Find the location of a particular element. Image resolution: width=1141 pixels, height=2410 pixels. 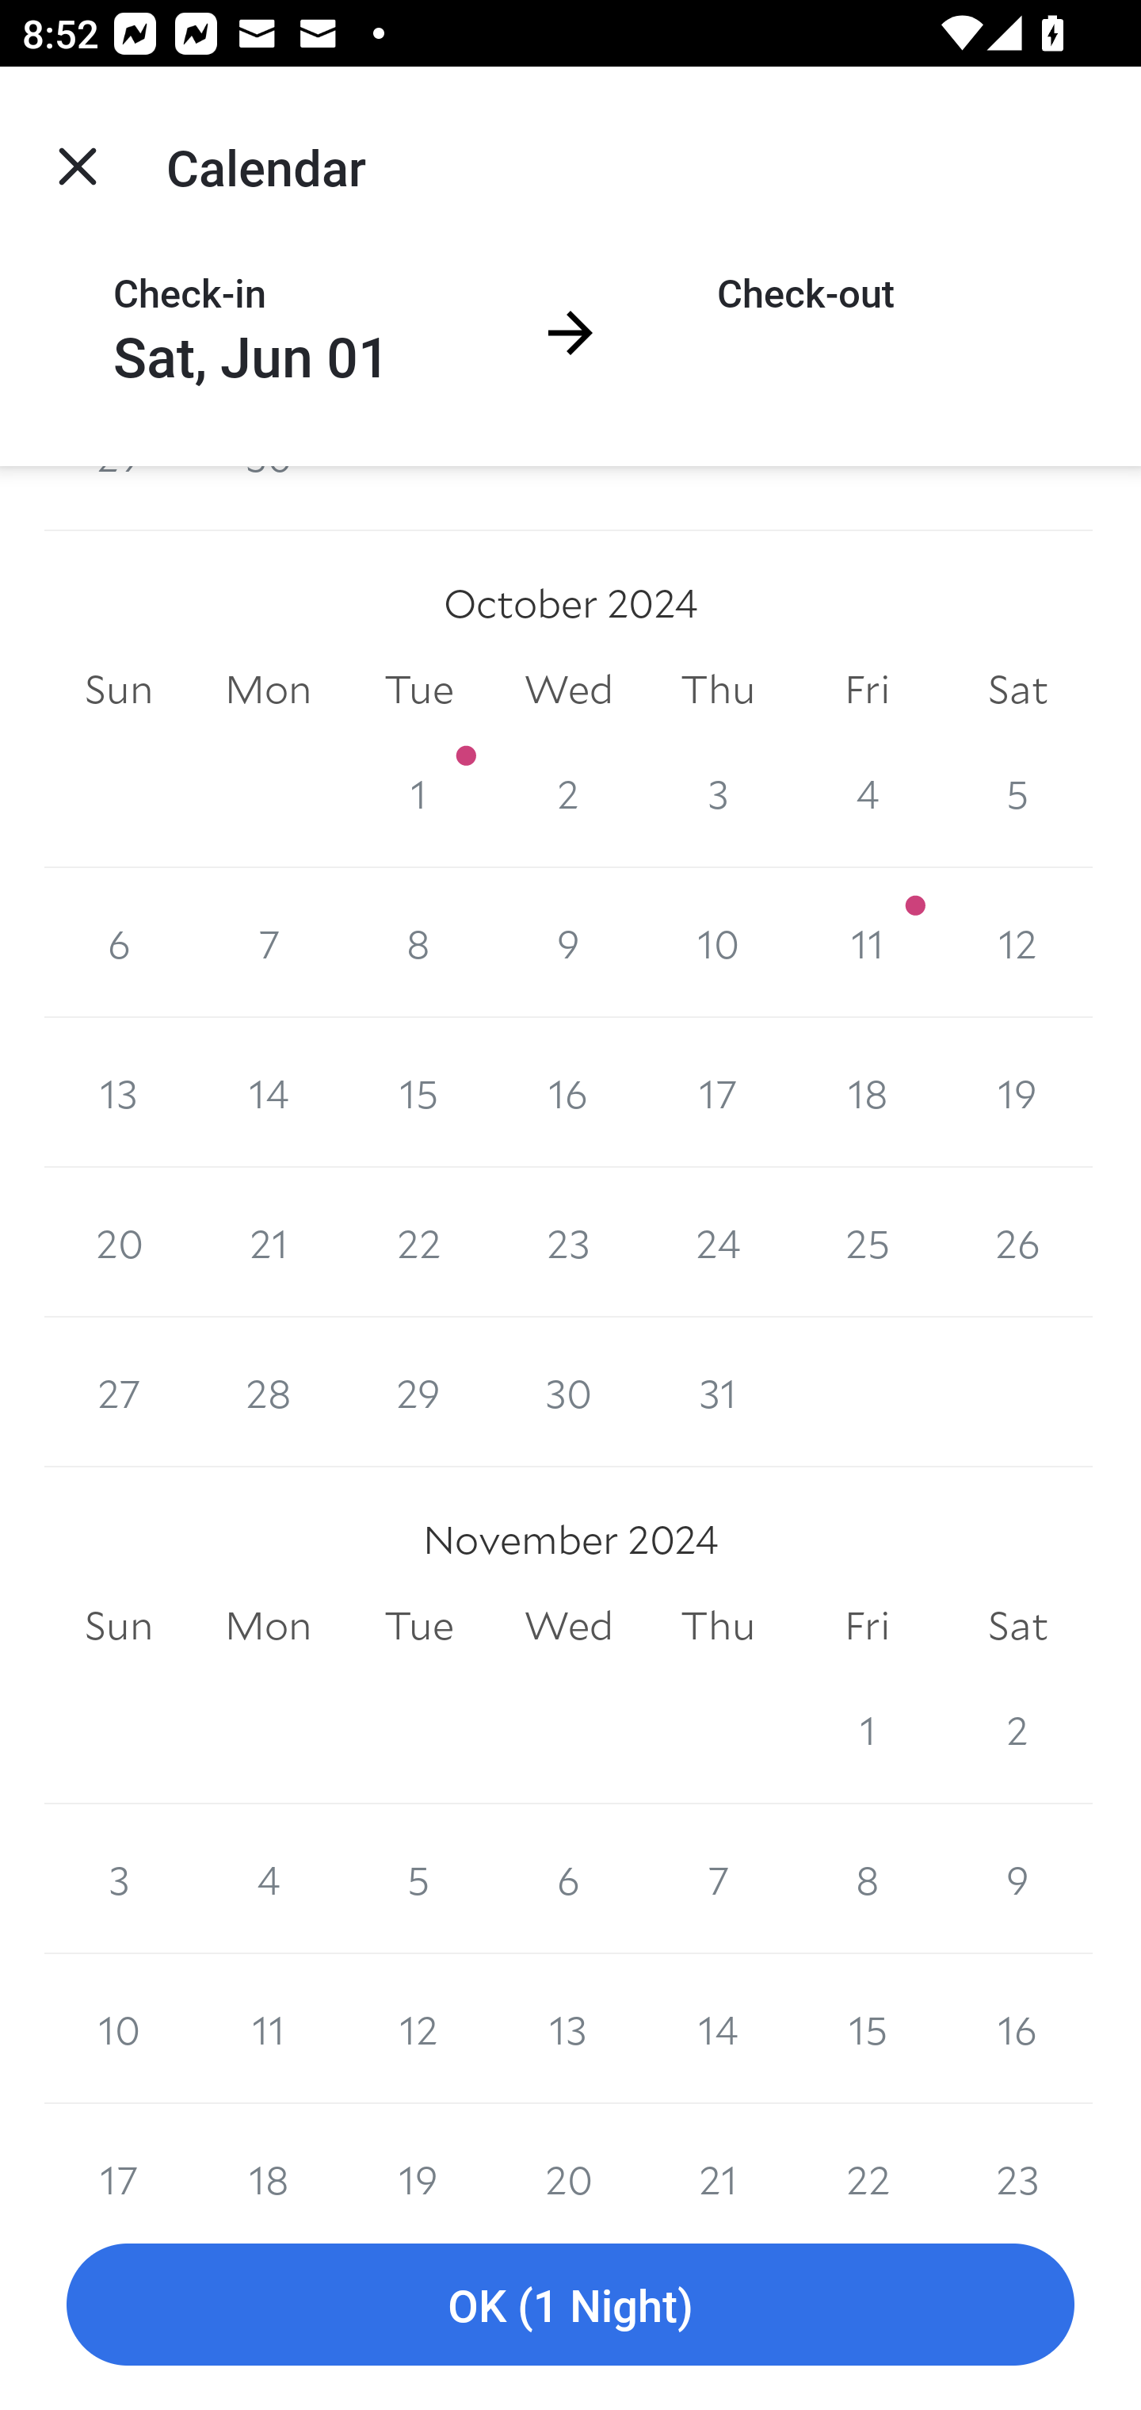

12 12 October 2024 is located at coordinates (1017, 942).